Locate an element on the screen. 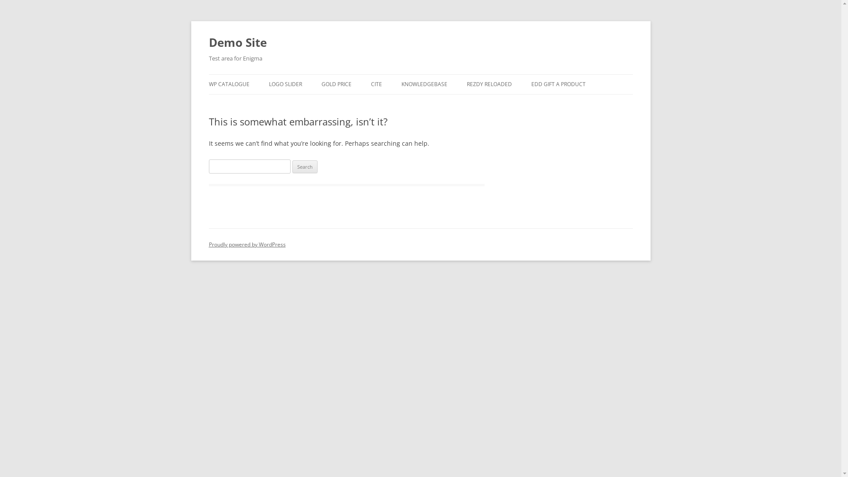 The height and width of the screenshot is (477, 848). GOLD PRICE is located at coordinates (337, 84).